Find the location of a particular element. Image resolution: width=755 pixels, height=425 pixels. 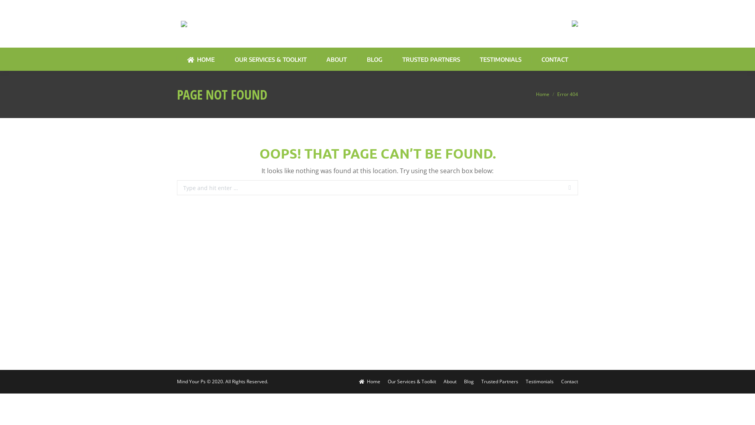

HOME is located at coordinates (201, 60).